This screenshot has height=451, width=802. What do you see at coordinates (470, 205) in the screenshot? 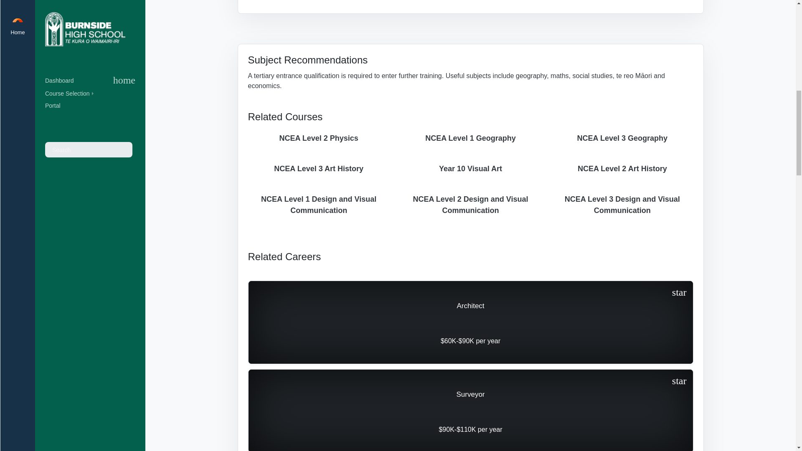
I see `NCEA Level 2 Design and Visual Communication` at bounding box center [470, 205].